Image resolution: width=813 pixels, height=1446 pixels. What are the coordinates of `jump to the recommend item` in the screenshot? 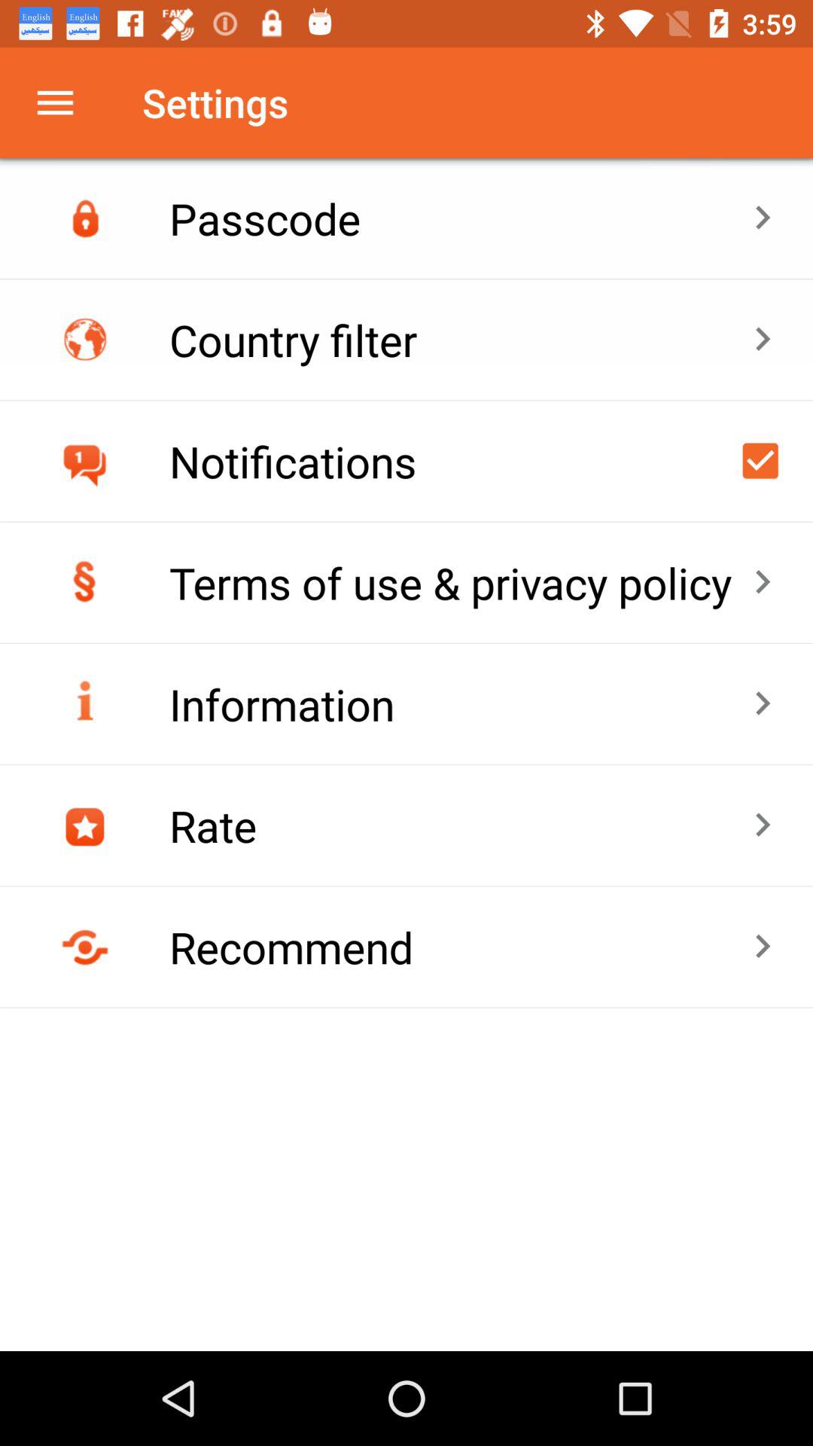 It's located at (461, 947).